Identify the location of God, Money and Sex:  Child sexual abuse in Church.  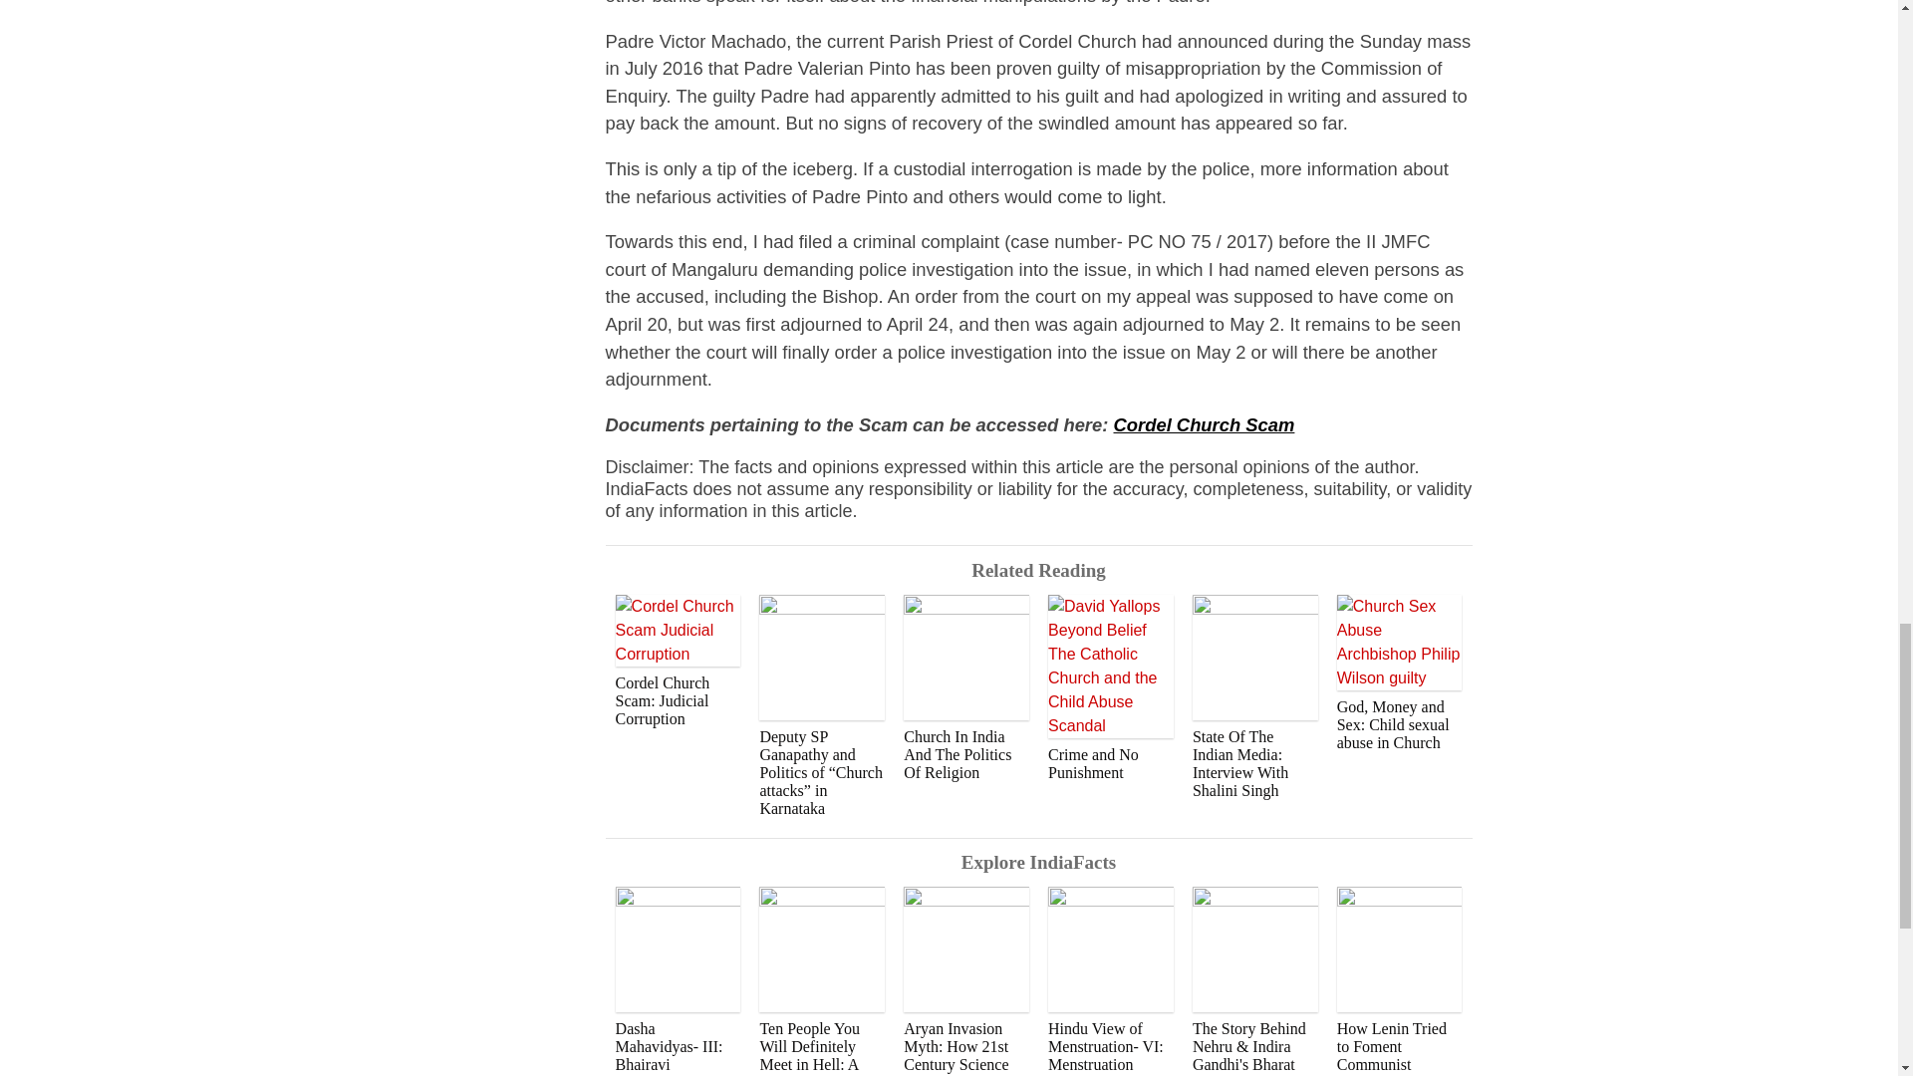
(1400, 673).